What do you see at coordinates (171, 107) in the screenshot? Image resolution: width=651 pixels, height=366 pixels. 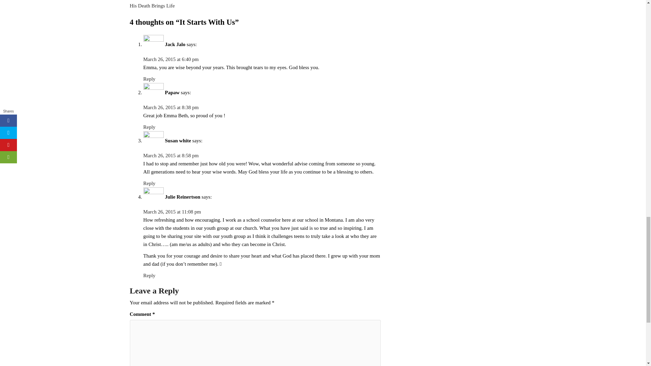 I see `March 26, 2015 at 8:38 pm` at bounding box center [171, 107].